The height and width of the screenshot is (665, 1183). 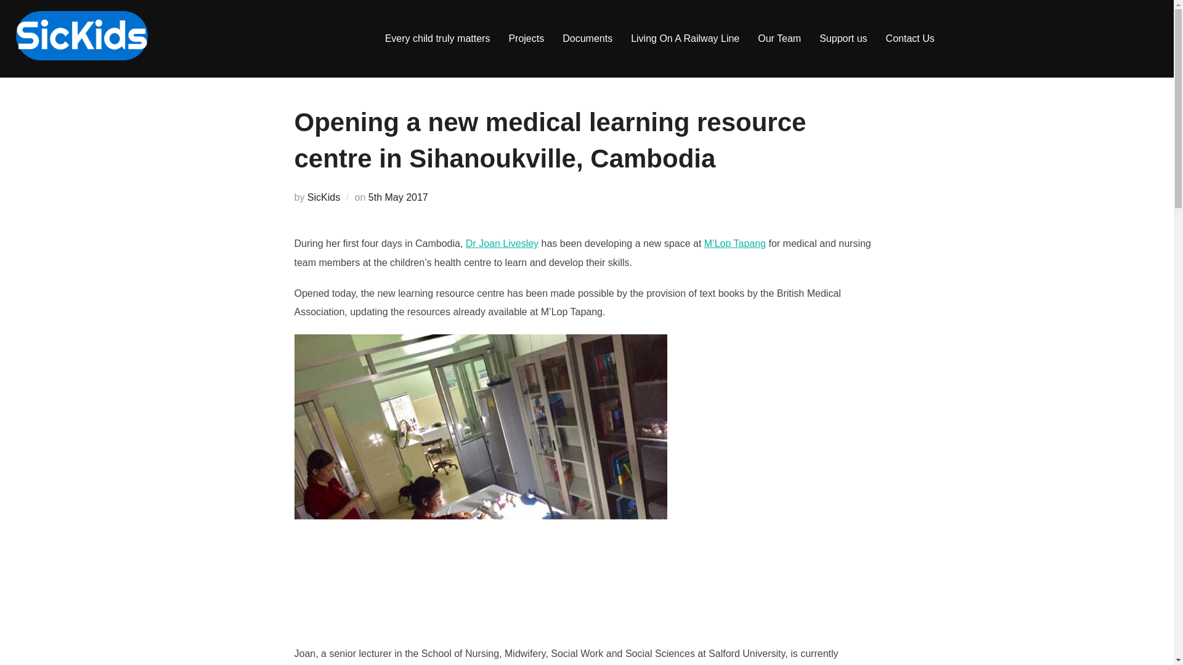 I want to click on Support us, so click(x=843, y=39).